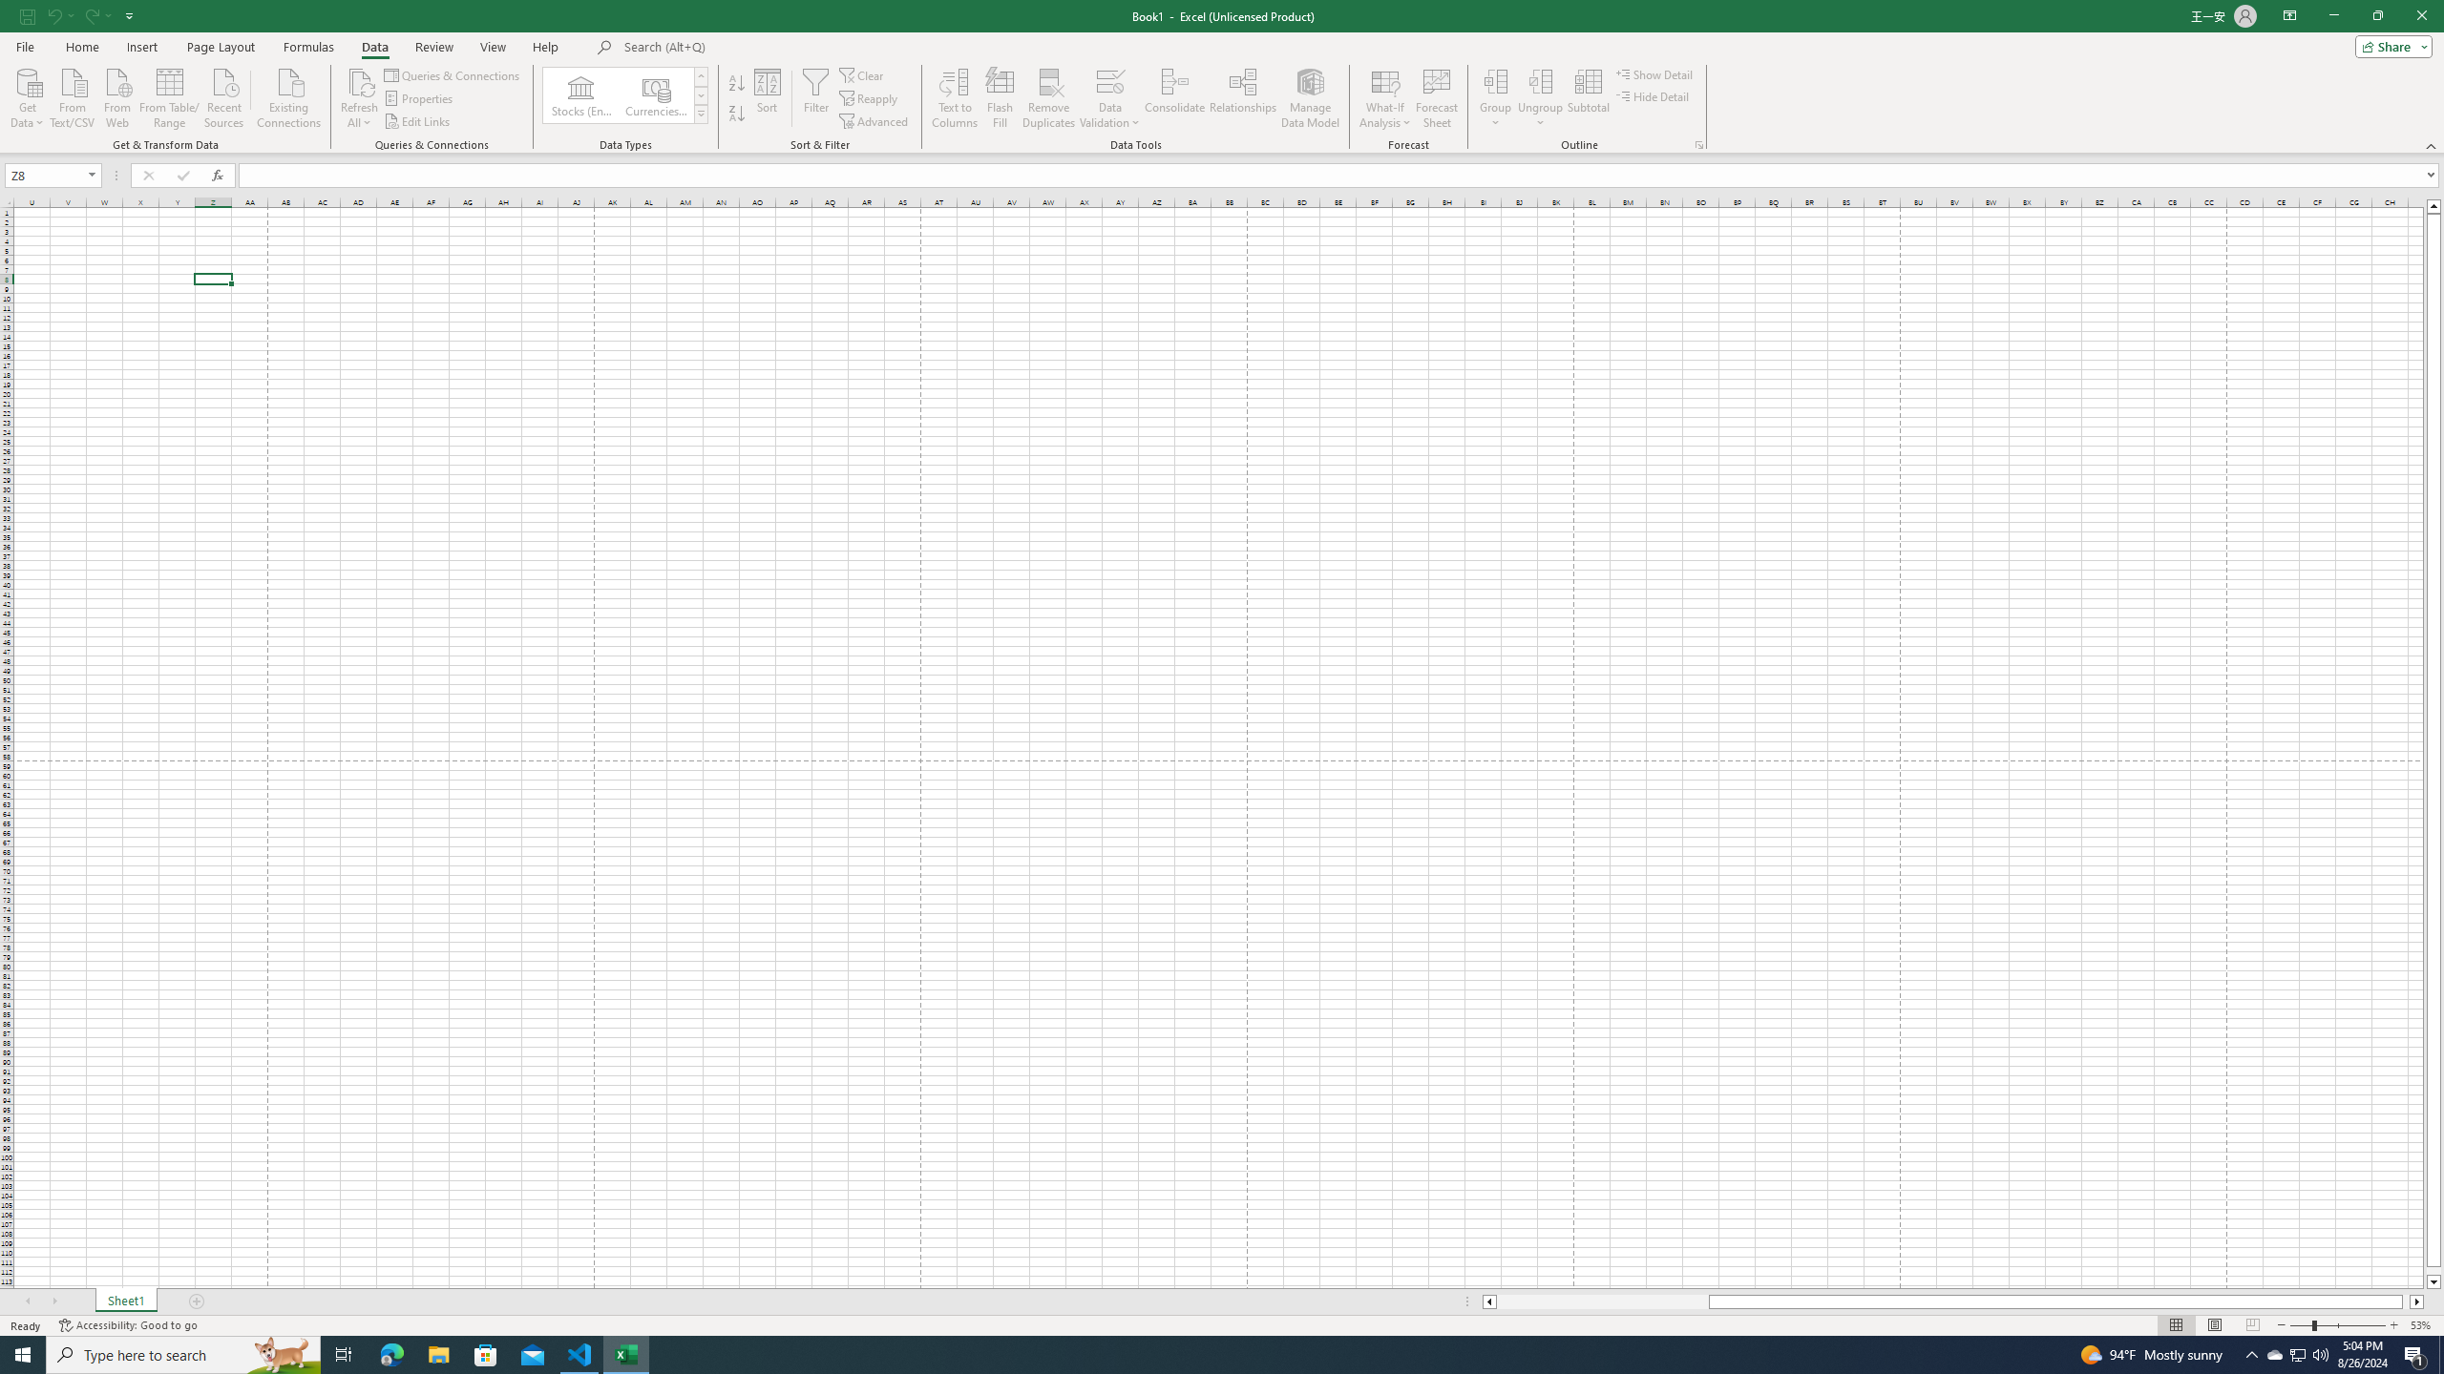  I want to click on Consolidate..., so click(1175, 98).